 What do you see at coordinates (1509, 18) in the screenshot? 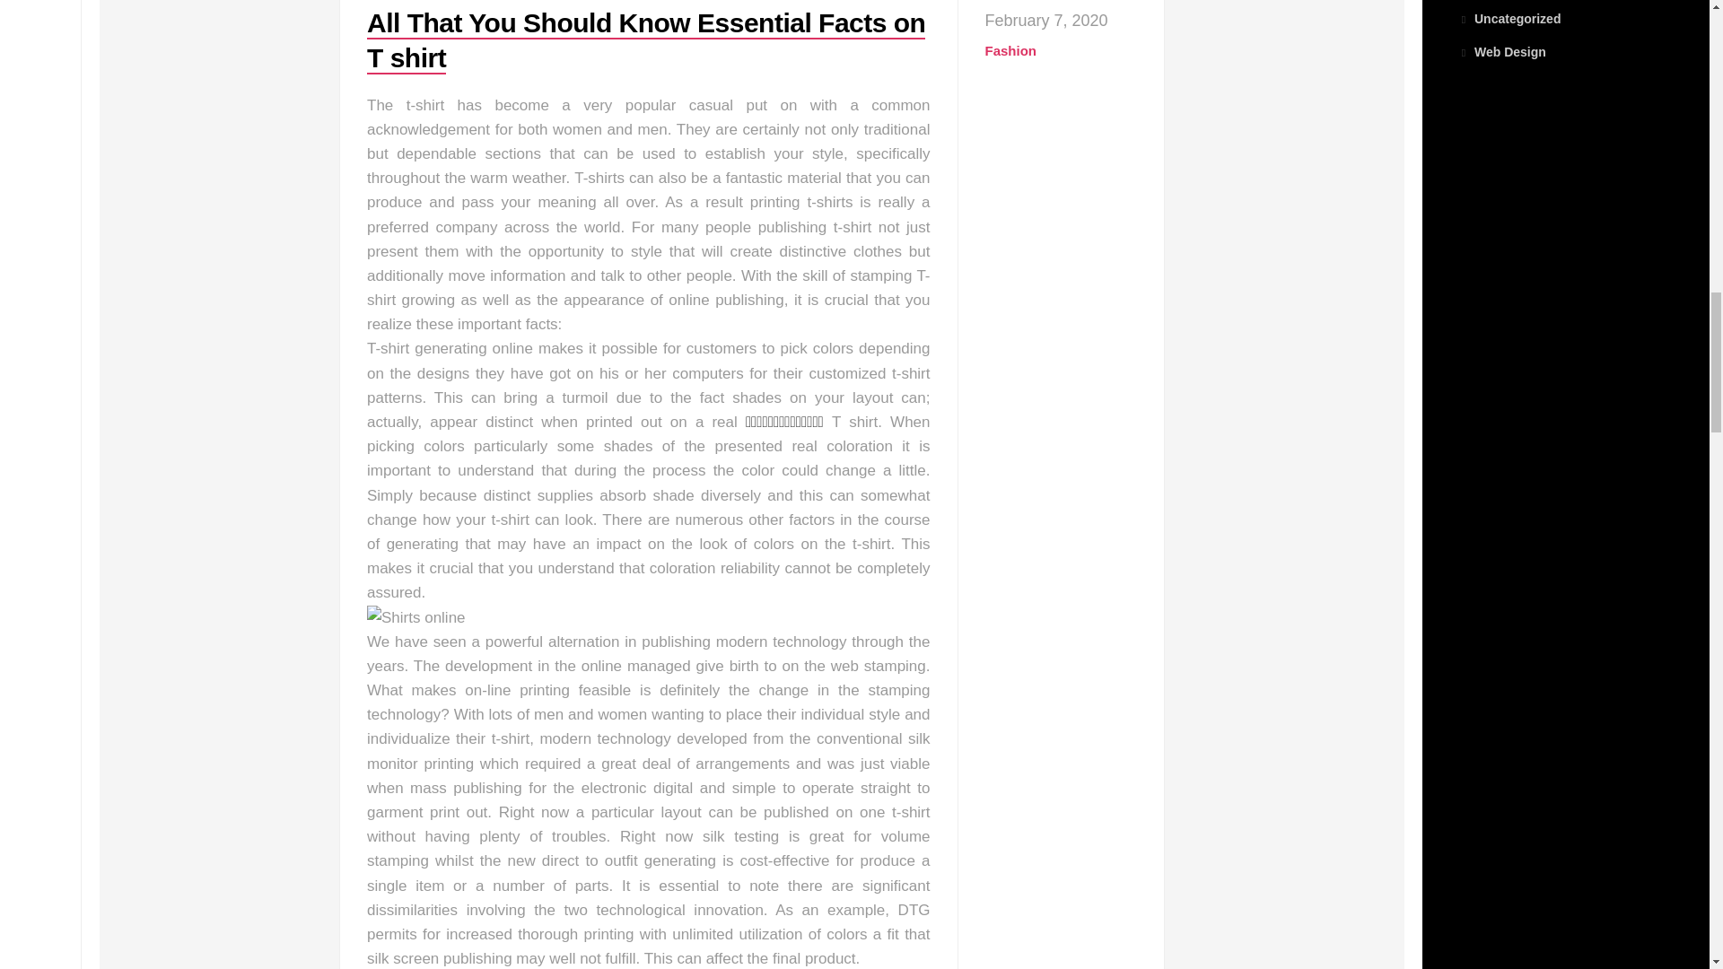
I see `Uncategorized` at bounding box center [1509, 18].